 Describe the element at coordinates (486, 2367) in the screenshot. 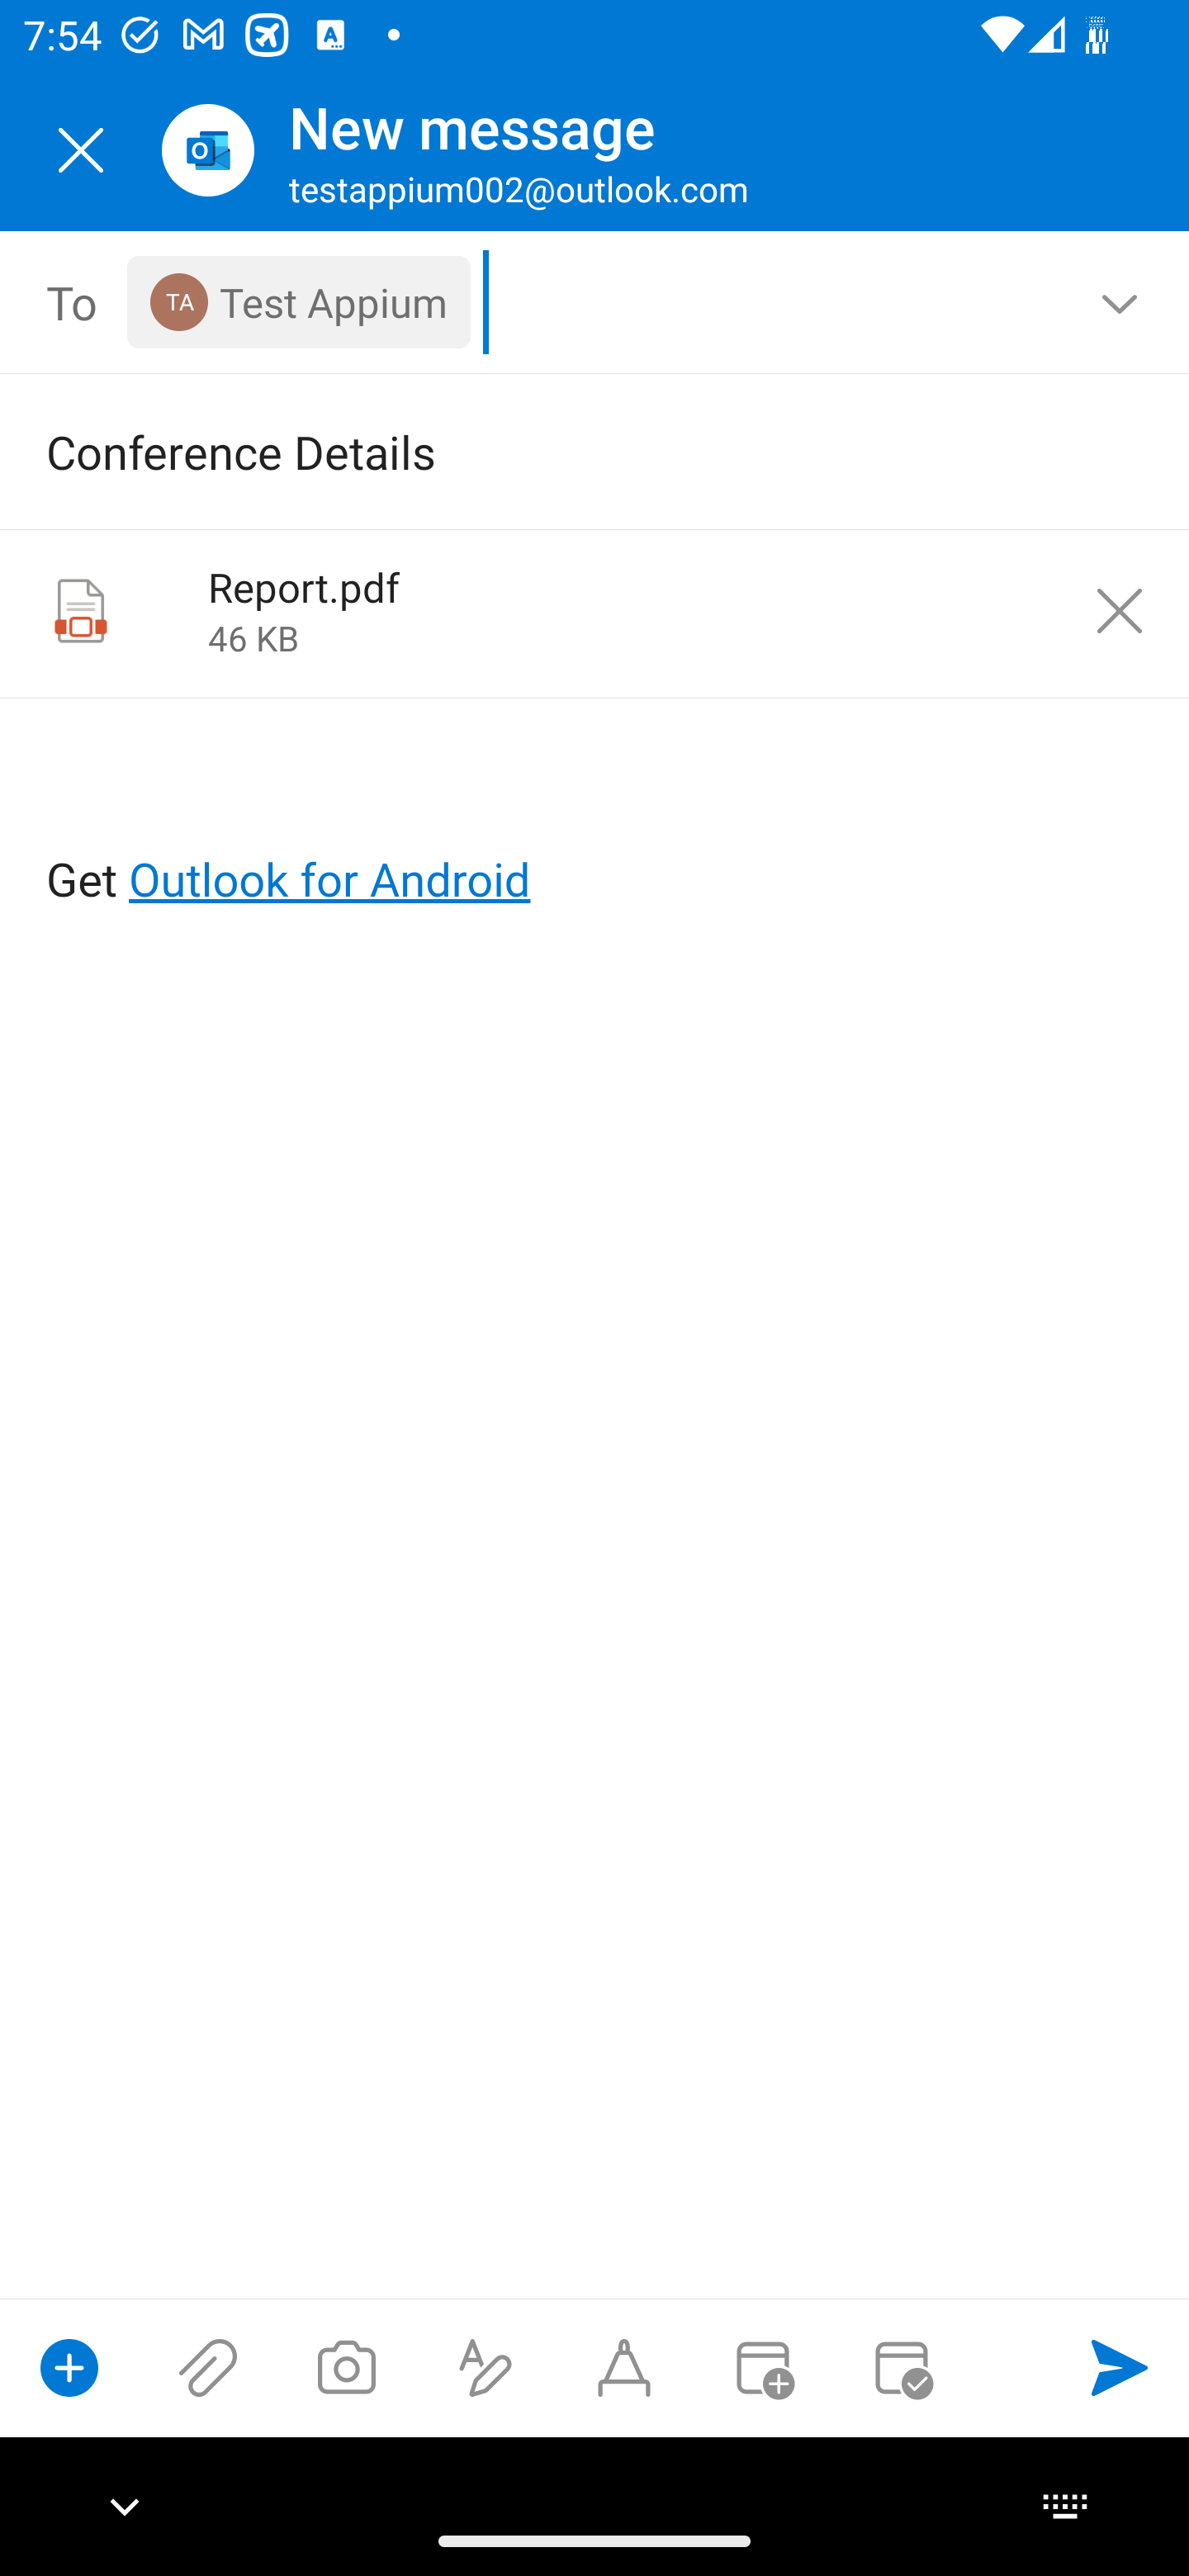

I see `Show formatting options` at that location.